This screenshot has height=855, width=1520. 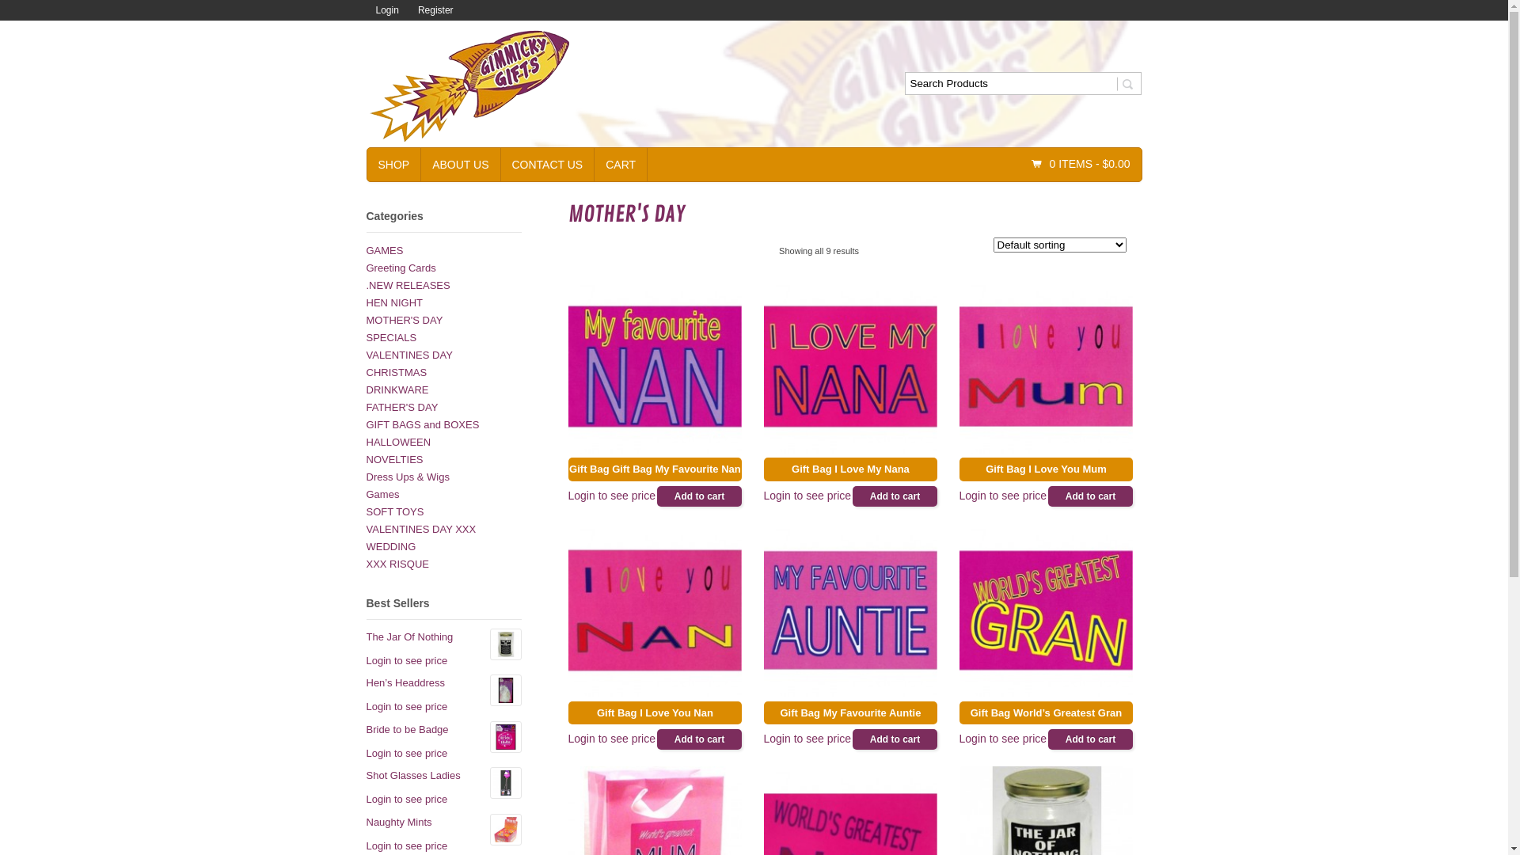 I want to click on Naughty Mints, so click(x=443, y=823).